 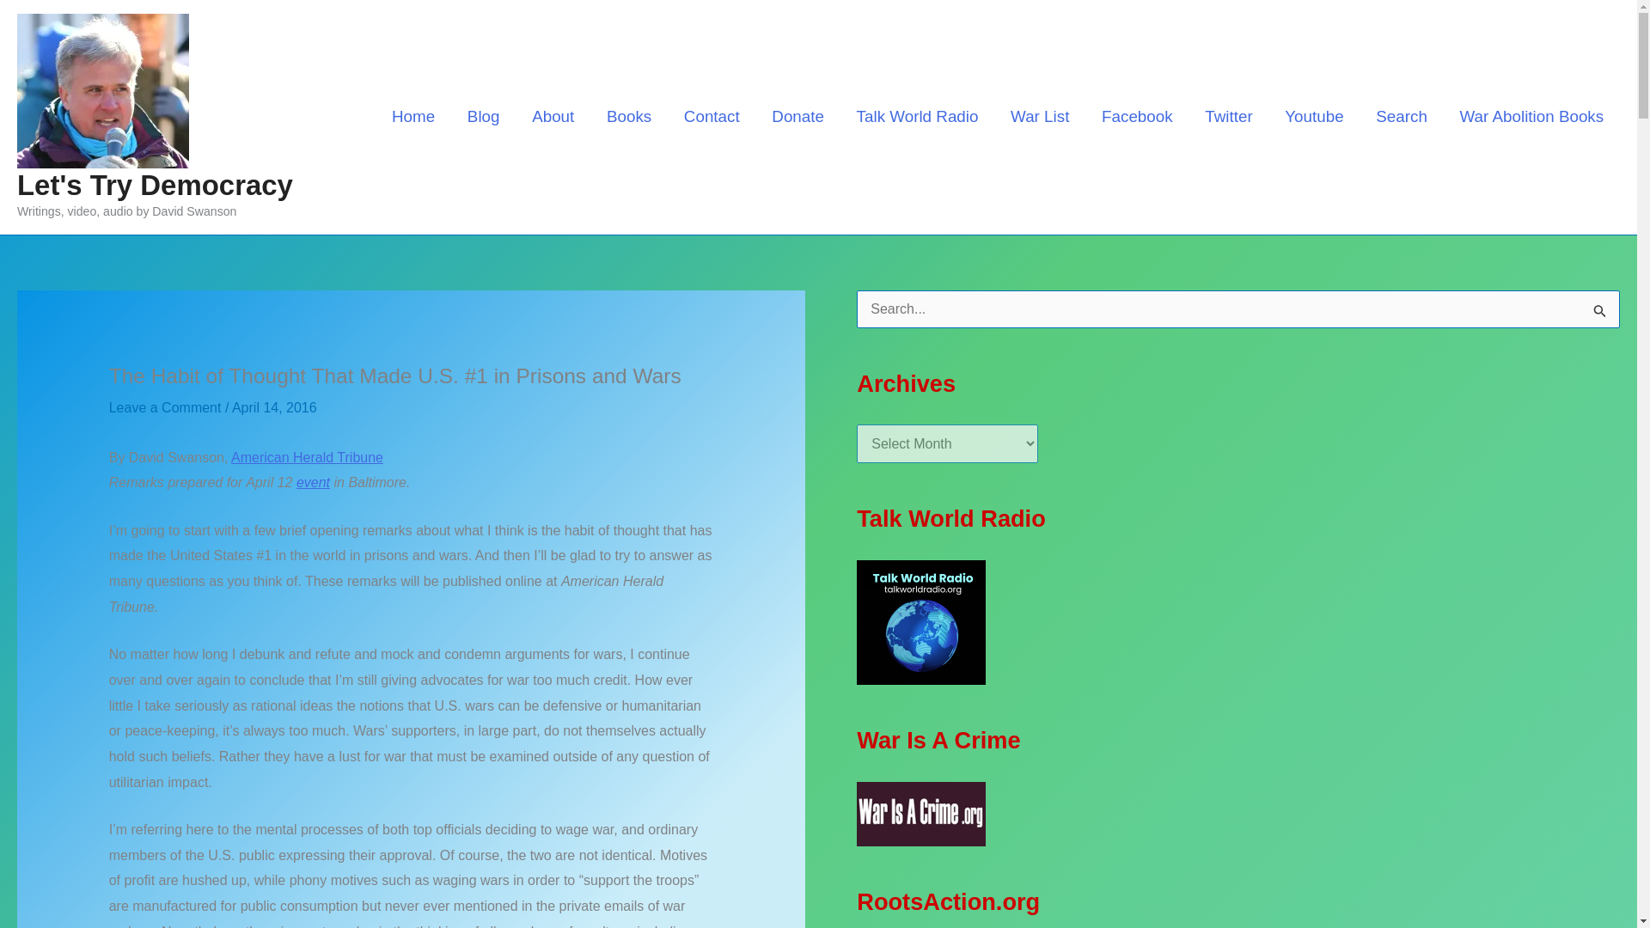 I want to click on War Abolition Books, so click(x=1531, y=116).